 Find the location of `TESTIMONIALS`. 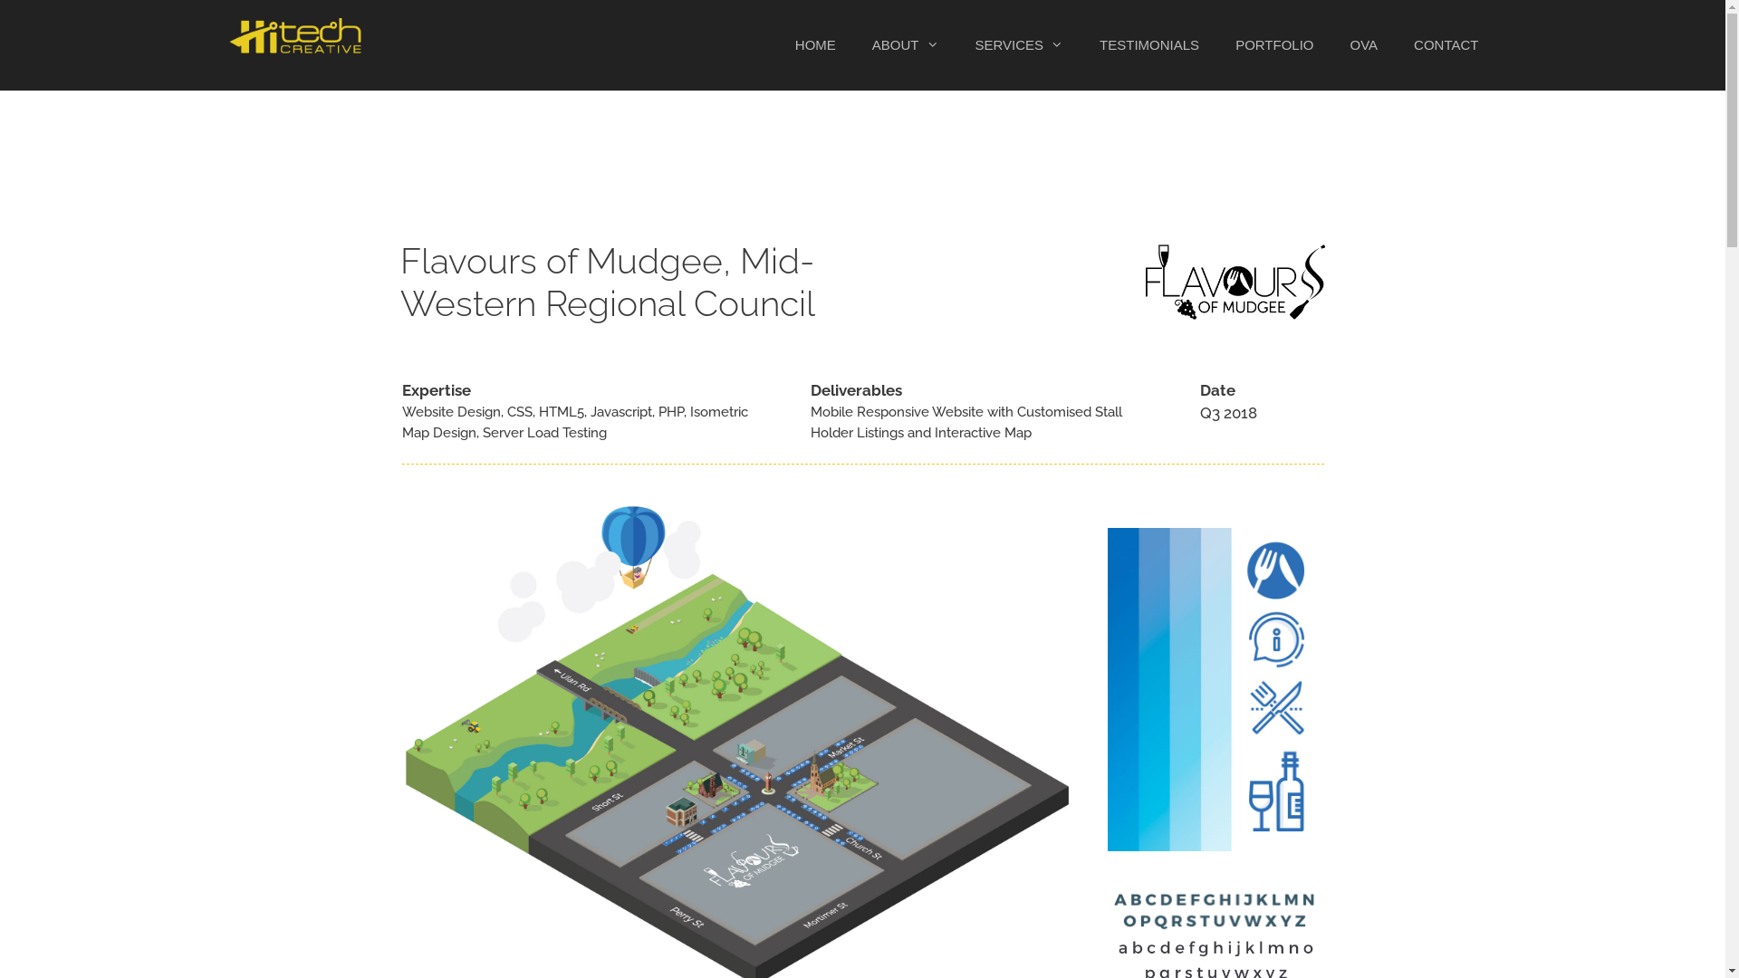

TESTIMONIALS is located at coordinates (1149, 45).